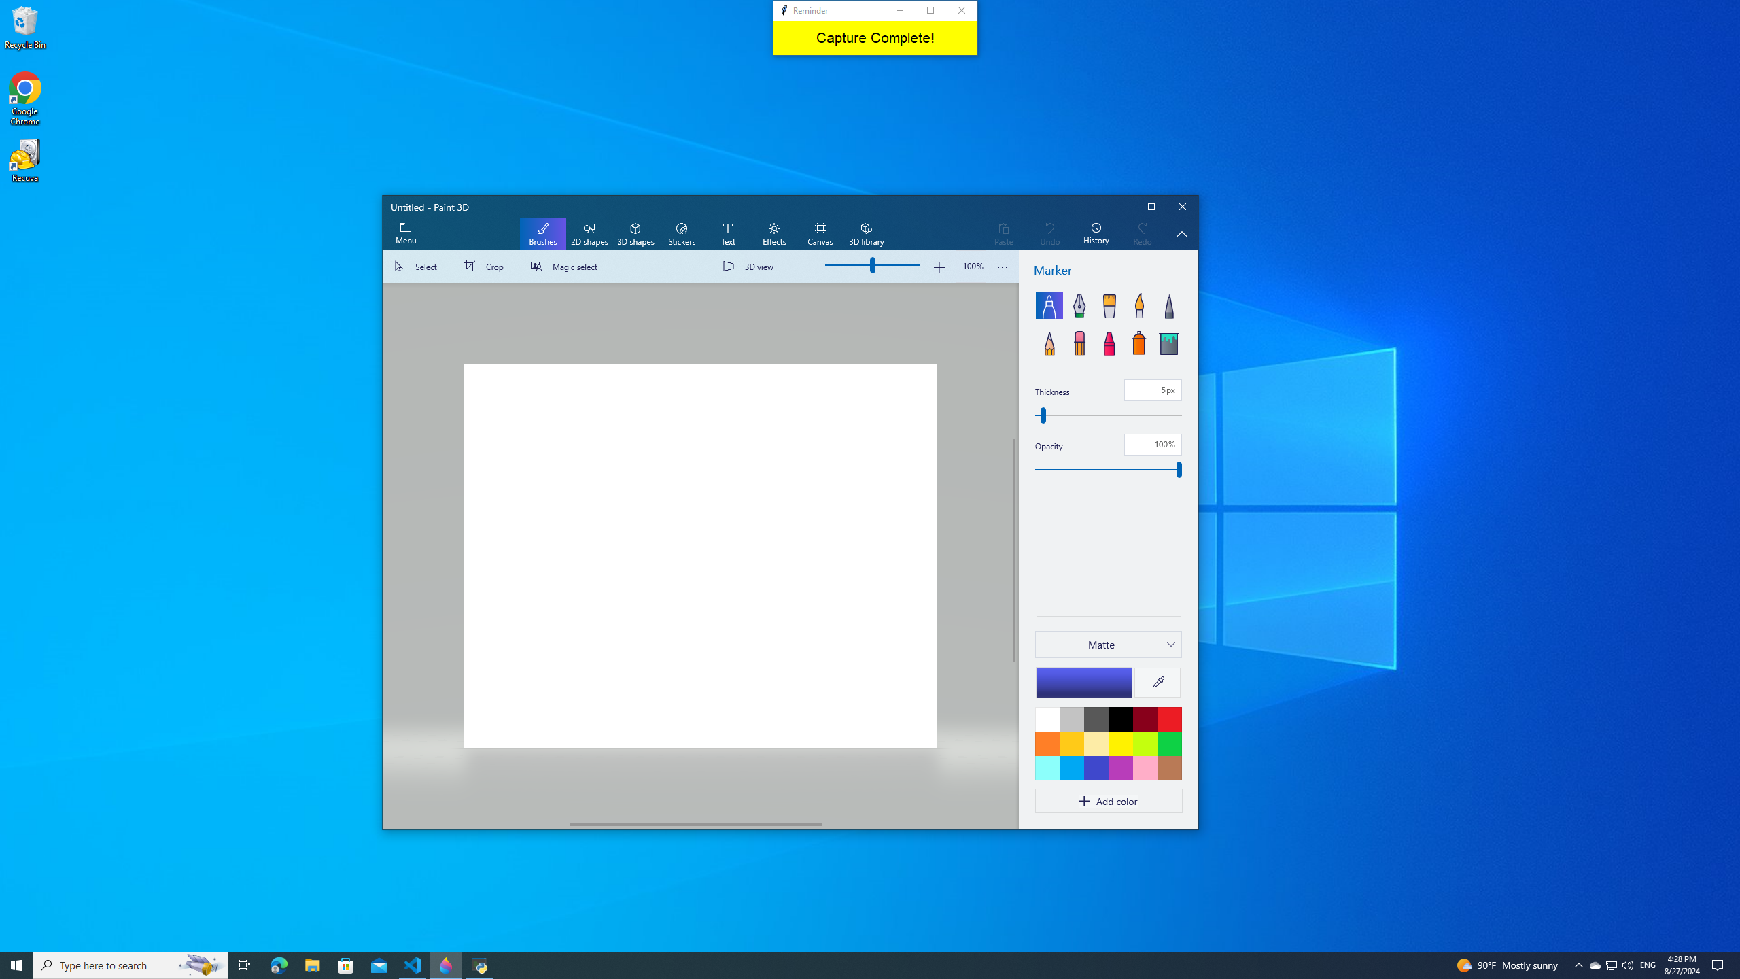  What do you see at coordinates (542, 234) in the screenshot?
I see `Brushes` at bounding box center [542, 234].